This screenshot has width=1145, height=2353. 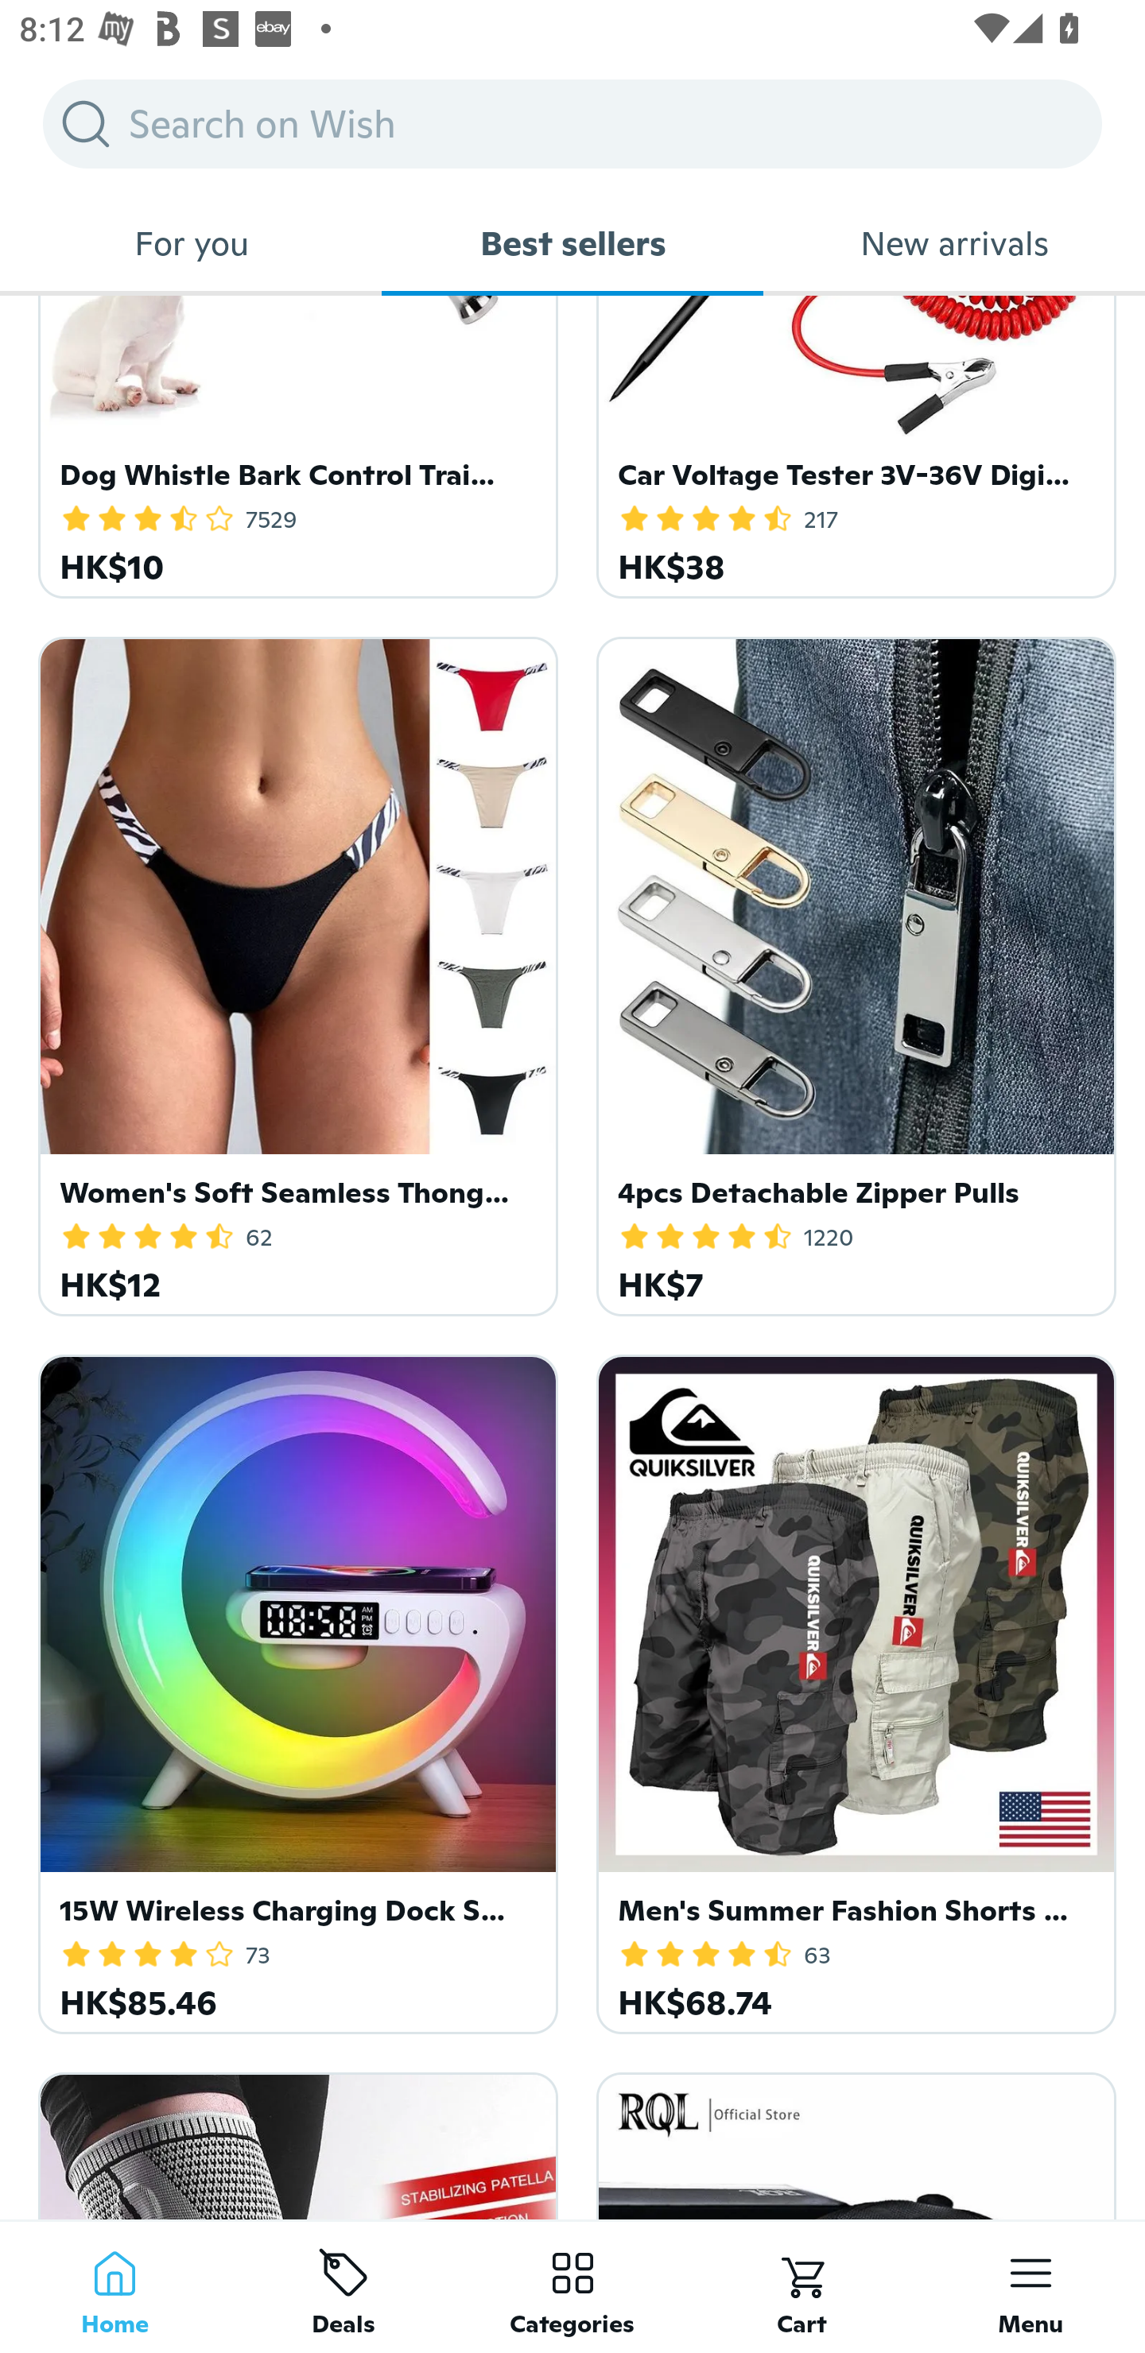 What do you see at coordinates (191, 243) in the screenshot?
I see `For you` at bounding box center [191, 243].